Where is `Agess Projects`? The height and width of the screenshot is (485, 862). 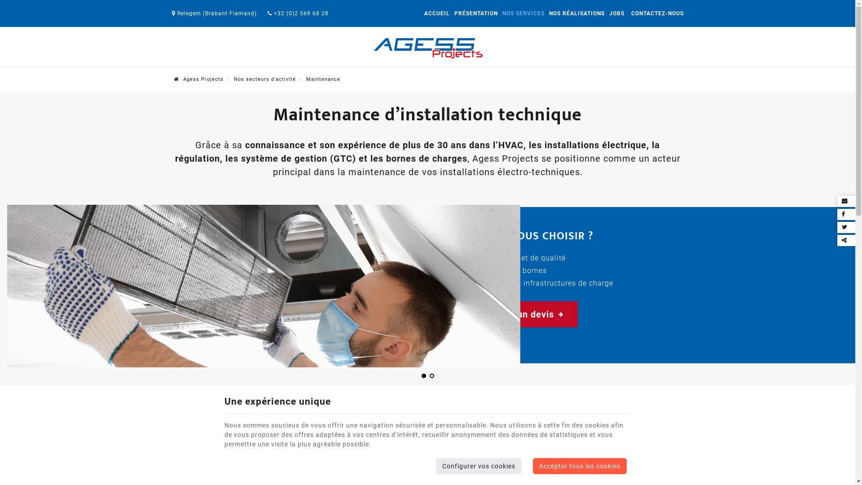 Agess Projects is located at coordinates (427, 48).